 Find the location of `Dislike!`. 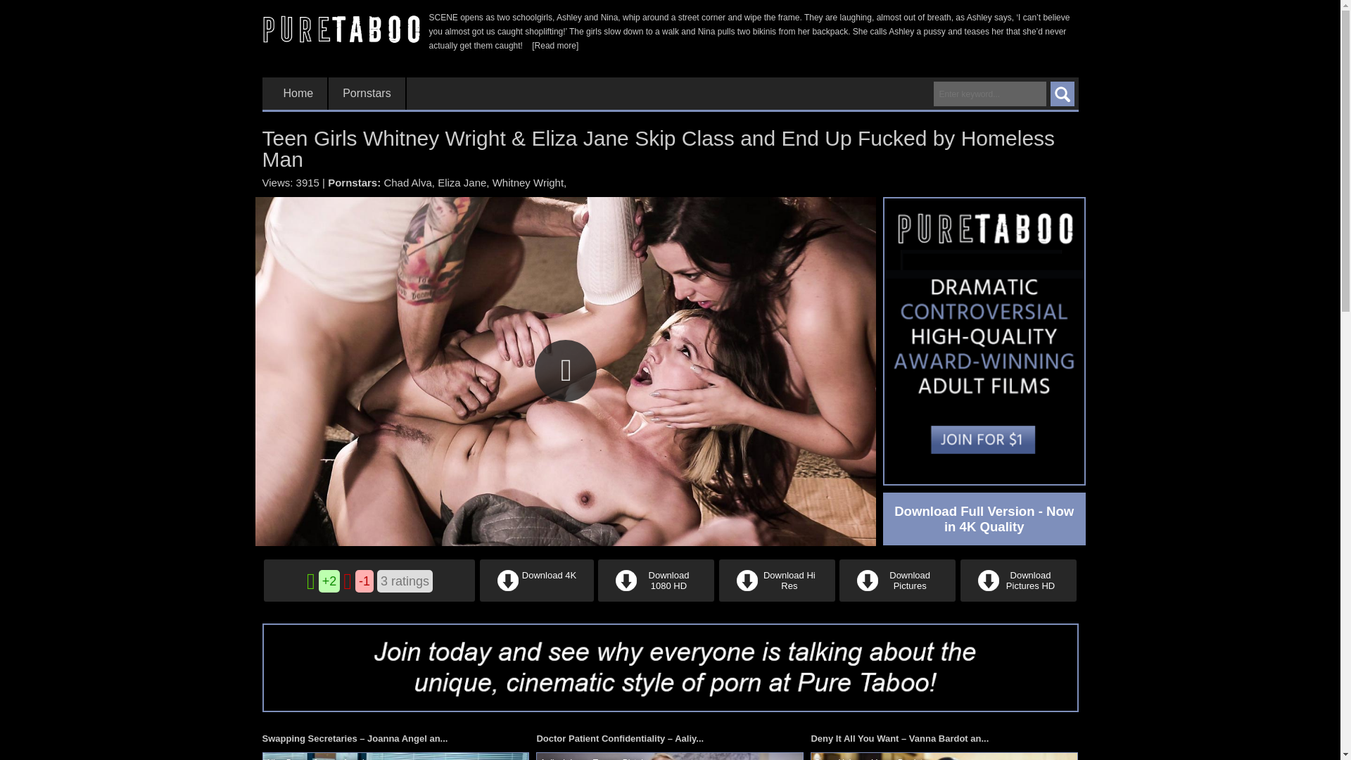

Dislike! is located at coordinates (349, 581).